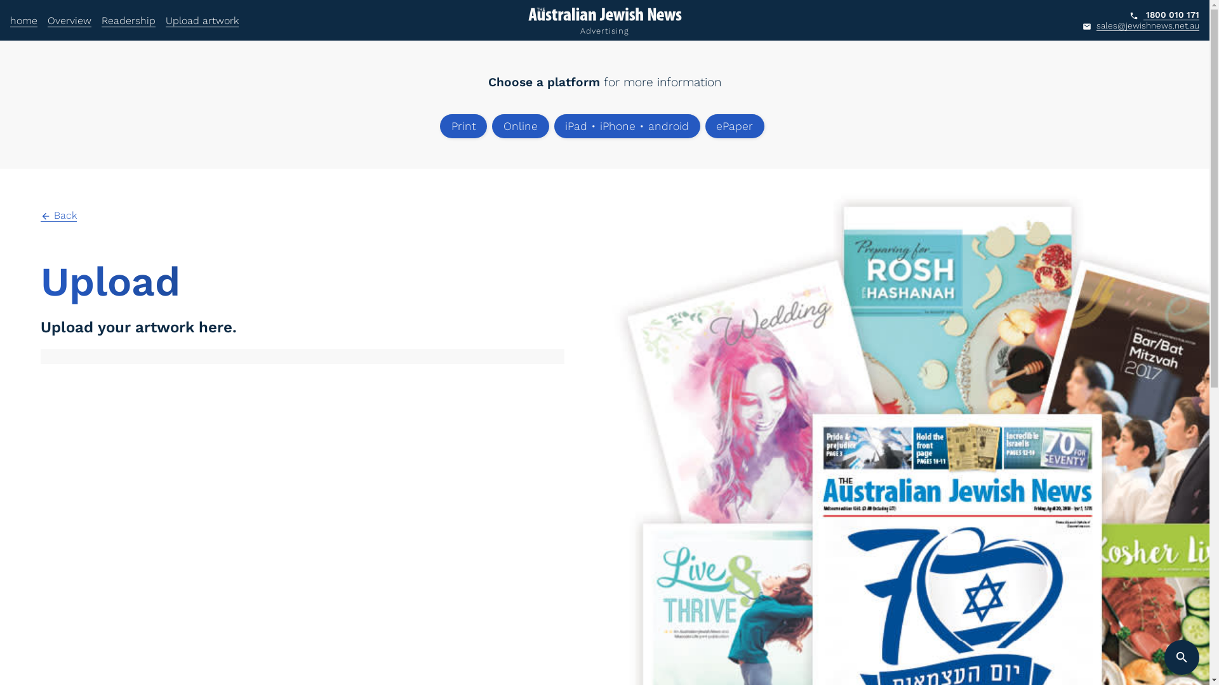 This screenshot has height=685, width=1219. What do you see at coordinates (352, 599) in the screenshot?
I see `print
Print specs` at bounding box center [352, 599].